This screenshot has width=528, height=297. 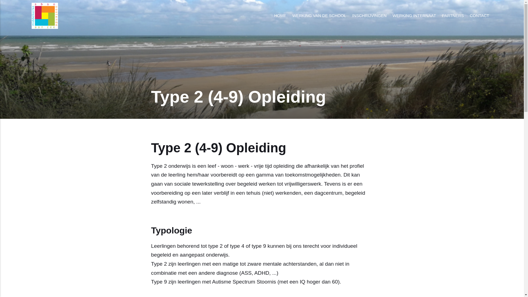 I want to click on INSCHRIJVINGEN, so click(x=370, y=16).